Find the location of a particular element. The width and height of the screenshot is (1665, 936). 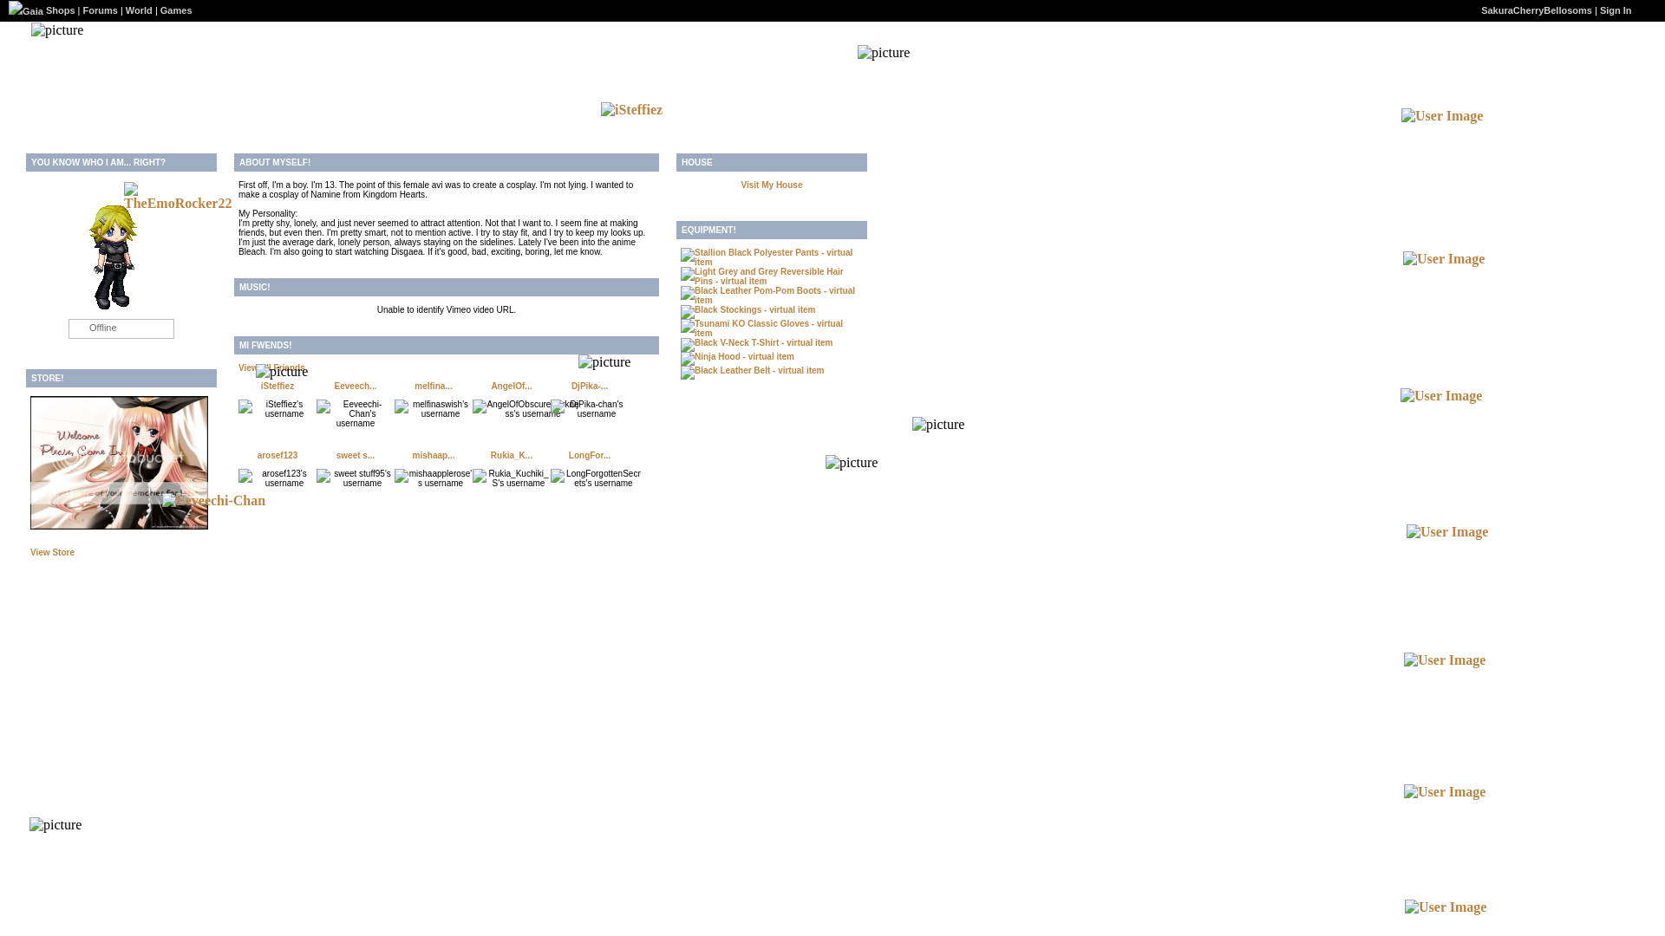

15398902 is located at coordinates (277, 409).